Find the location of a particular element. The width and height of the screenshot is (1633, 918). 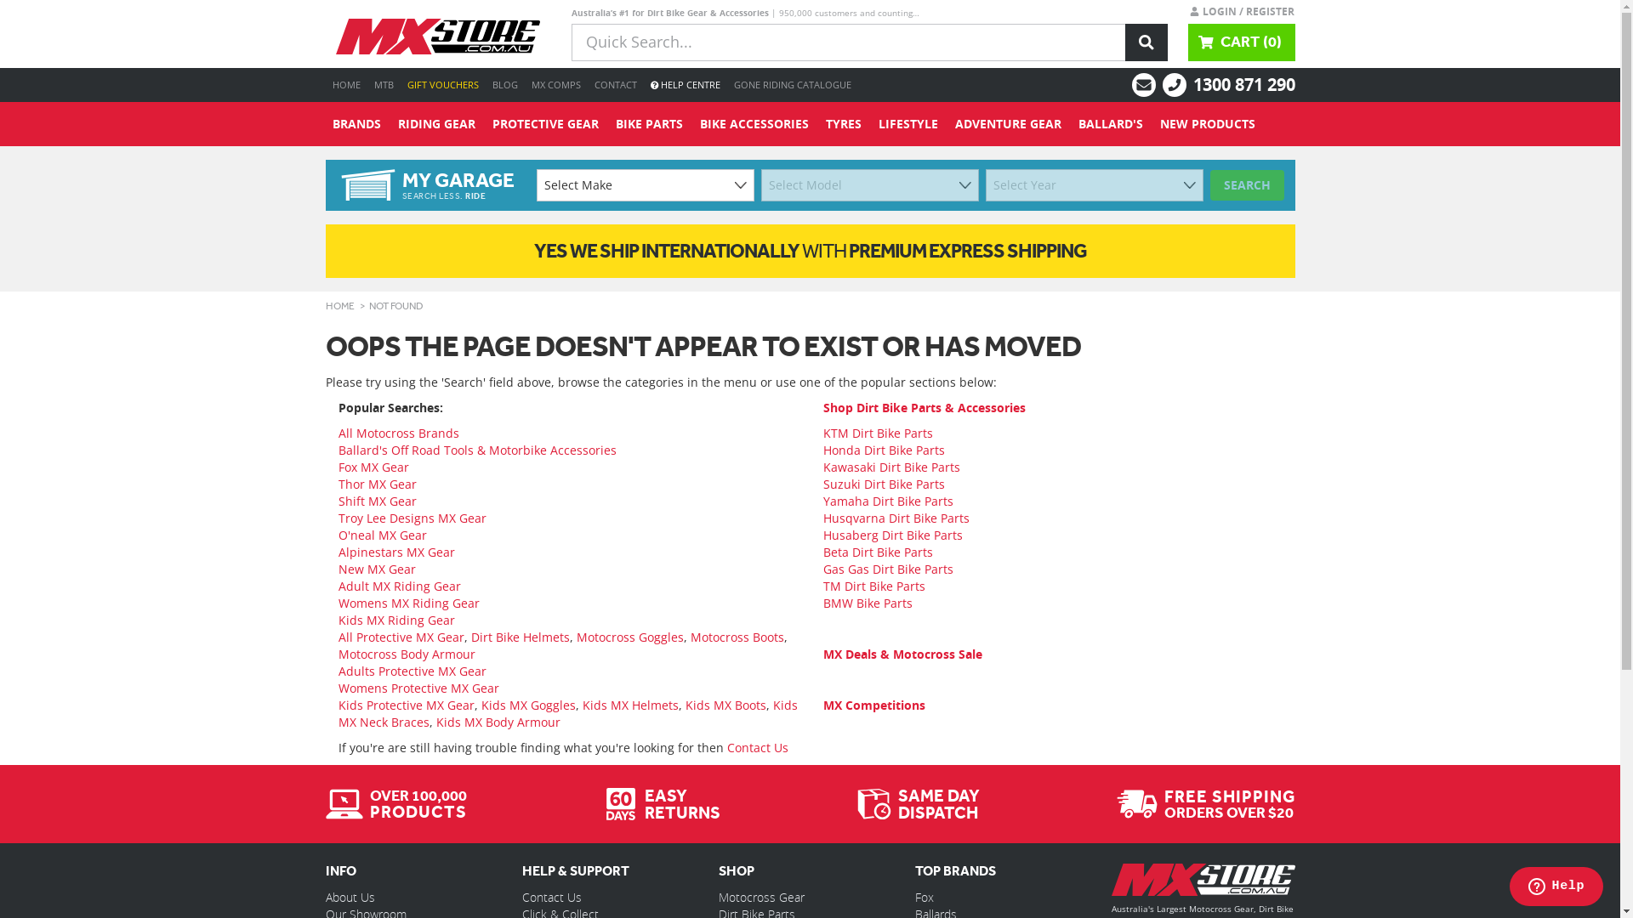

Opens a widget where you can find more information is located at coordinates (1556, 888).